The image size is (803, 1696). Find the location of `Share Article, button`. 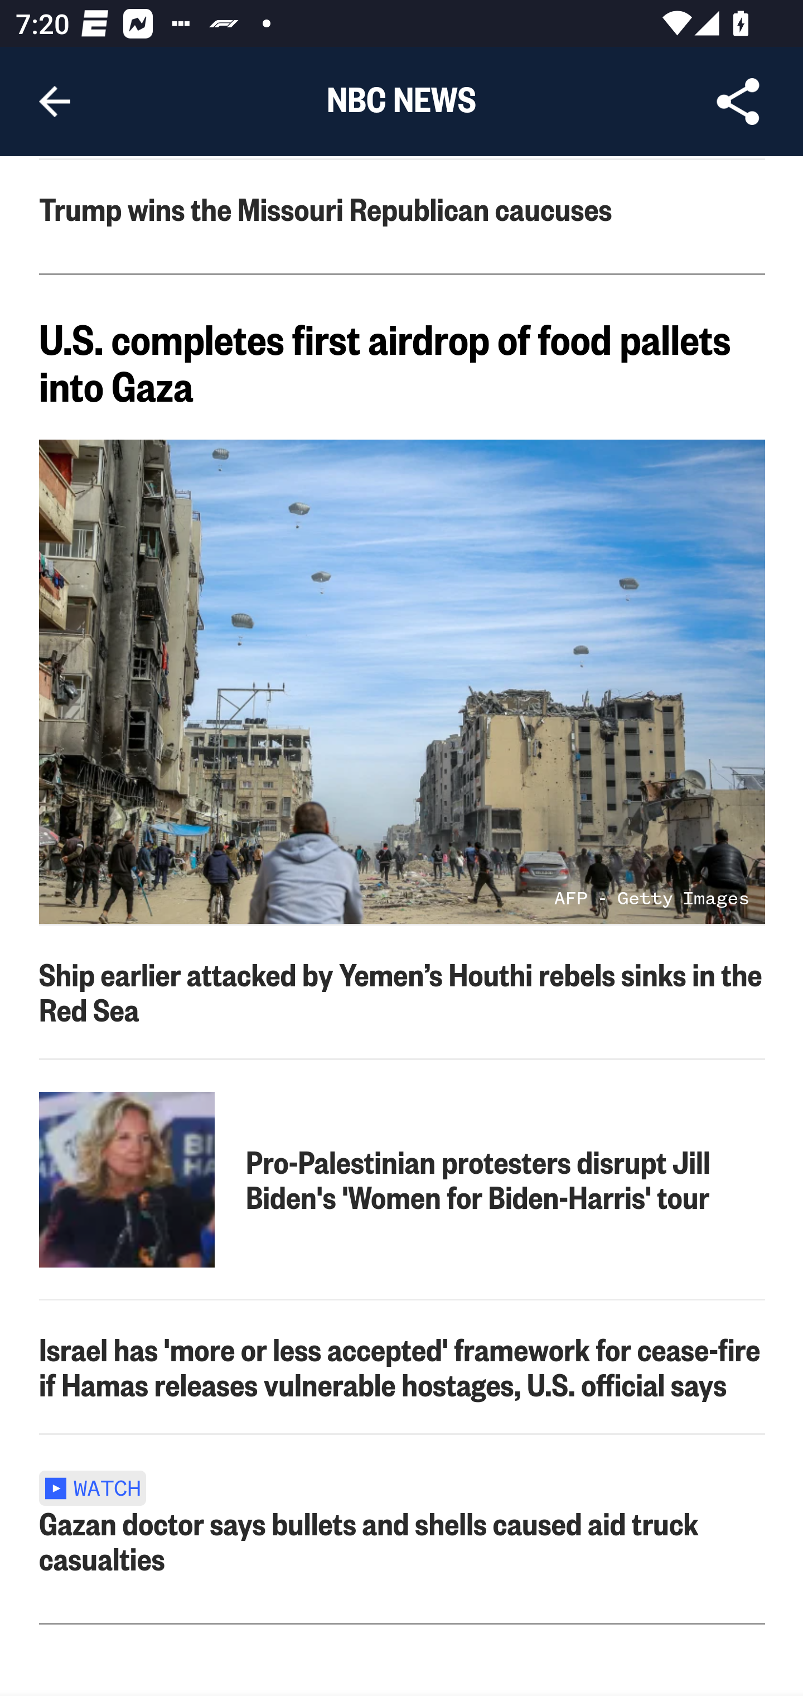

Share Article, button is located at coordinates (738, 102).